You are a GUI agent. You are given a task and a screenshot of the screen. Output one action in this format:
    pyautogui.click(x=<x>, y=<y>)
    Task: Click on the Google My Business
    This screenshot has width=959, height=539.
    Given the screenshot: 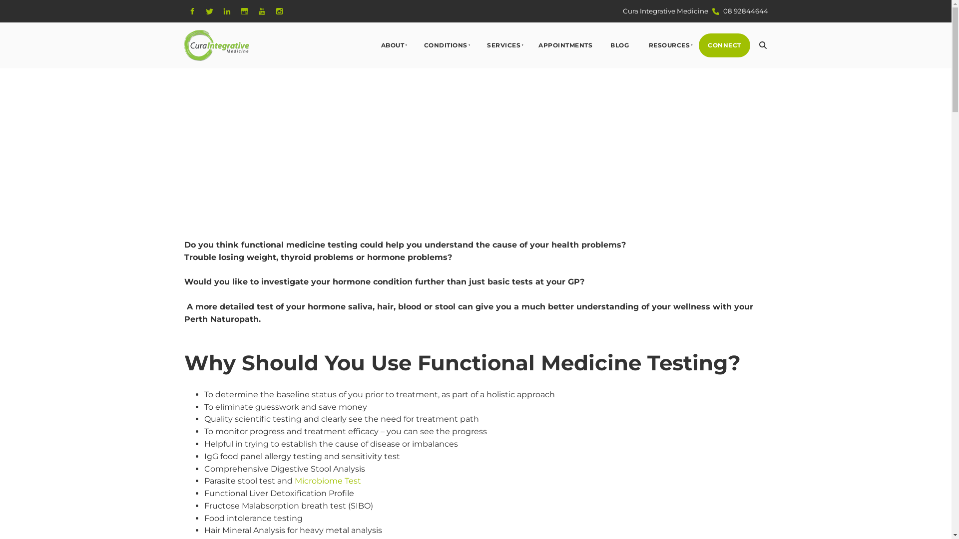 What is the action you would take?
    pyautogui.click(x=244, y=11)
    